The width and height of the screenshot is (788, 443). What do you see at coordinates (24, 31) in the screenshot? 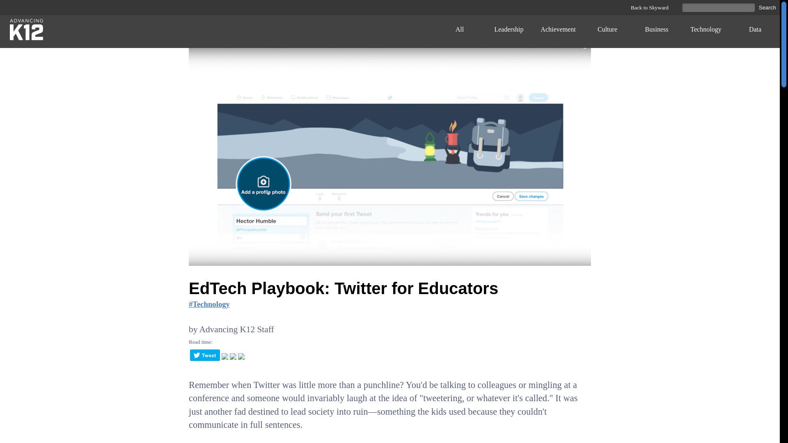
I see `Return to Blog` at bounding box center [24, 31].